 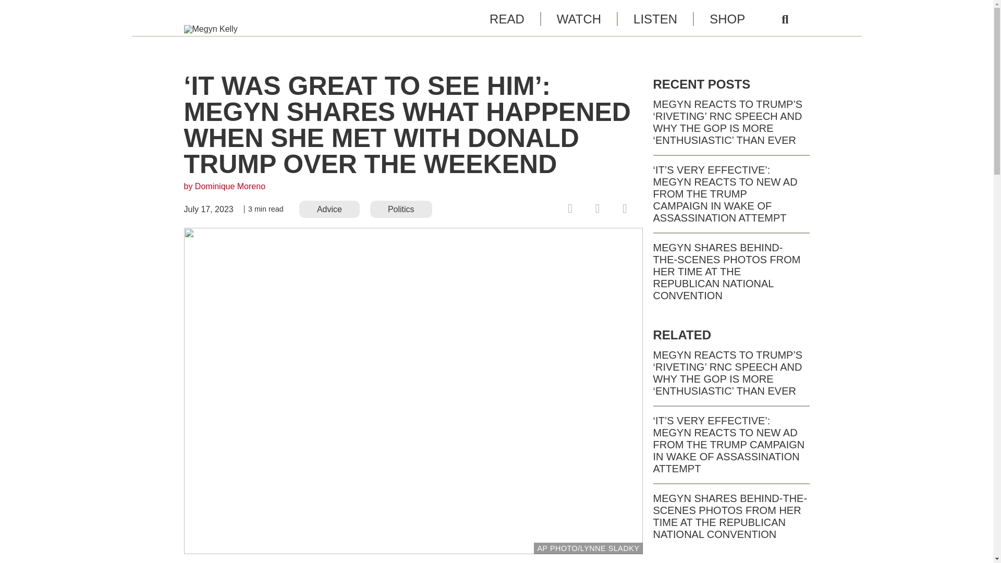 What do you see at coordinates (727, 19) in the screenshot?
I see `SHOP` at bounding box center [727, 19].